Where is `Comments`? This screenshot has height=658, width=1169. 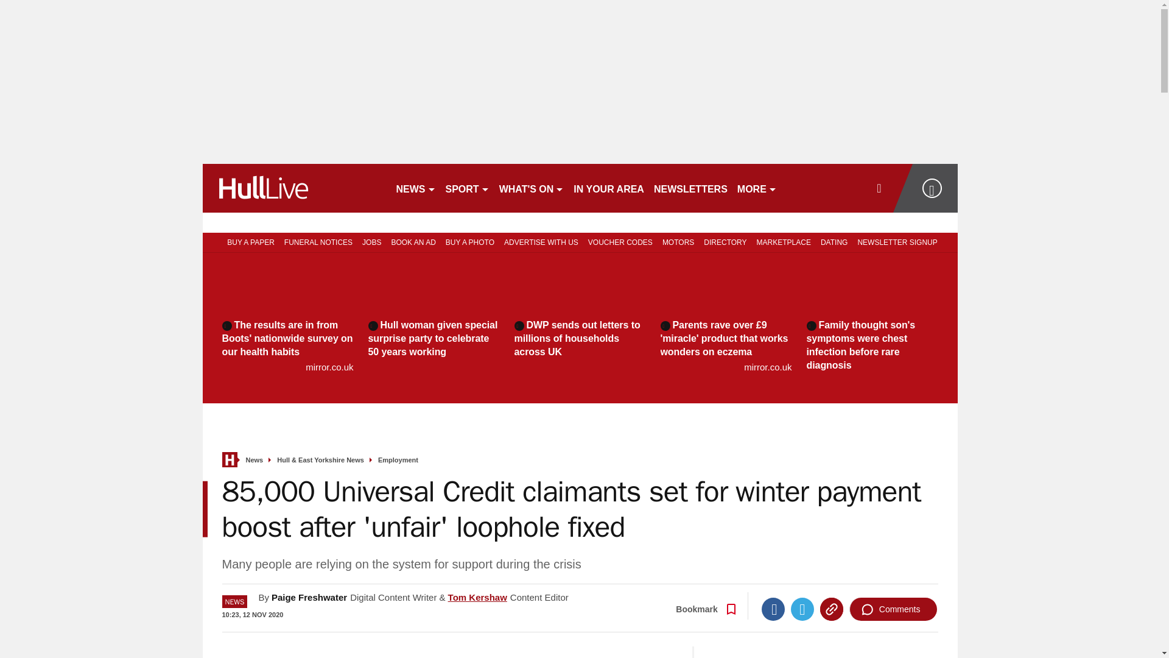
Comments is located at coordinates (893, 609).